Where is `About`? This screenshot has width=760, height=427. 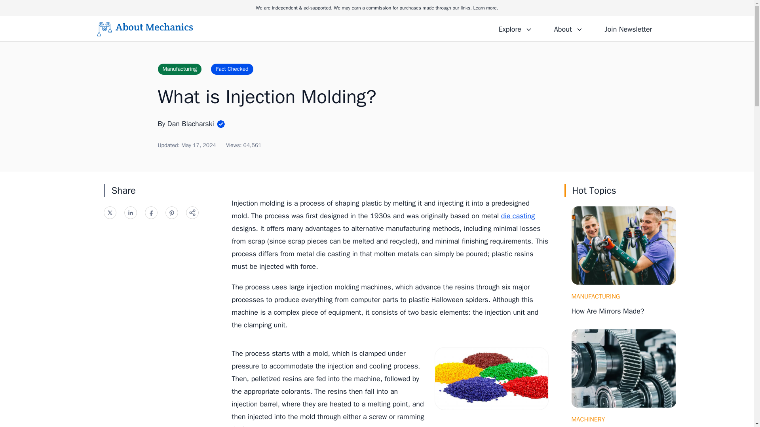 About is located at coordinates (568, 28).